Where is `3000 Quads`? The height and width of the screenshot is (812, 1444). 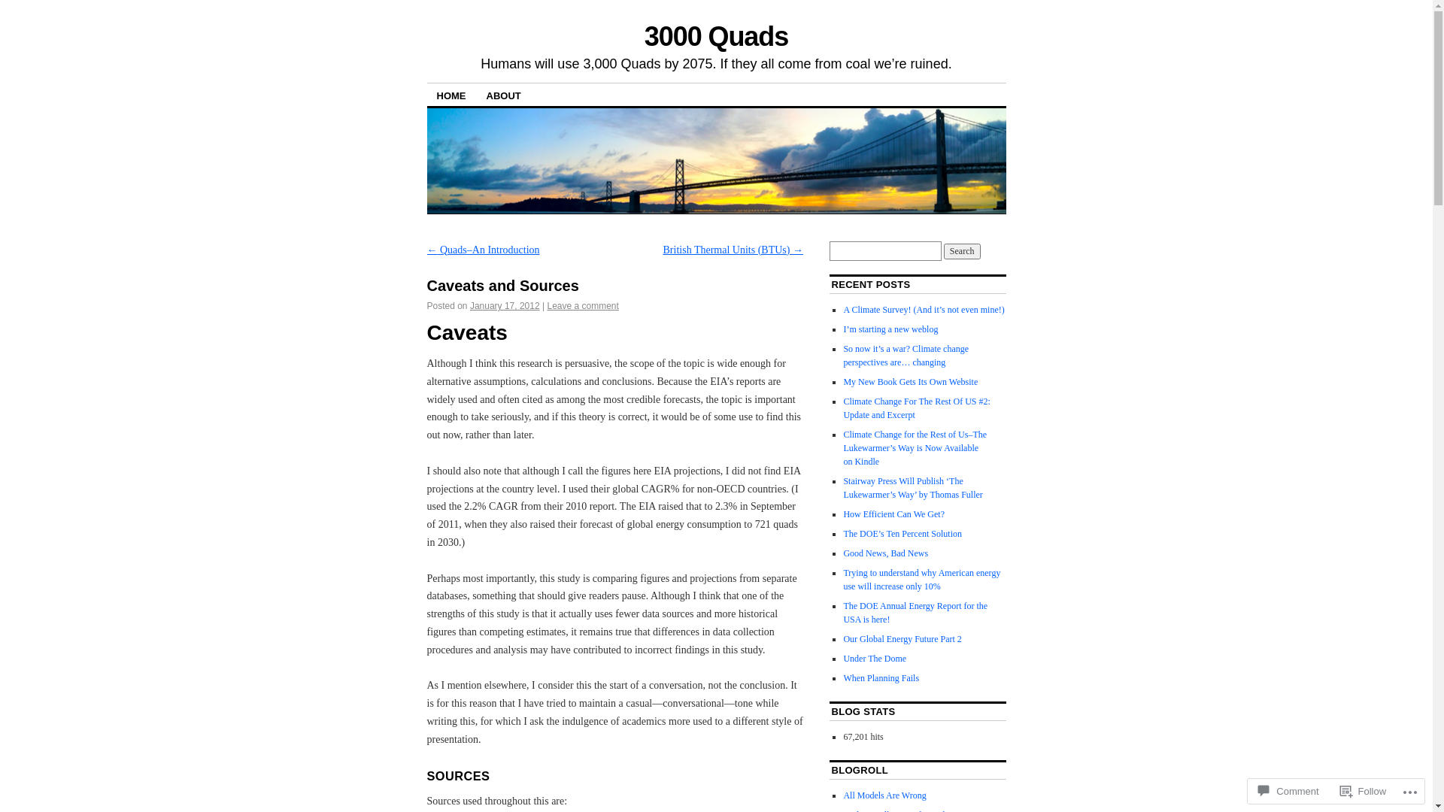 3000 Quads is located at coordinates (716, 36).